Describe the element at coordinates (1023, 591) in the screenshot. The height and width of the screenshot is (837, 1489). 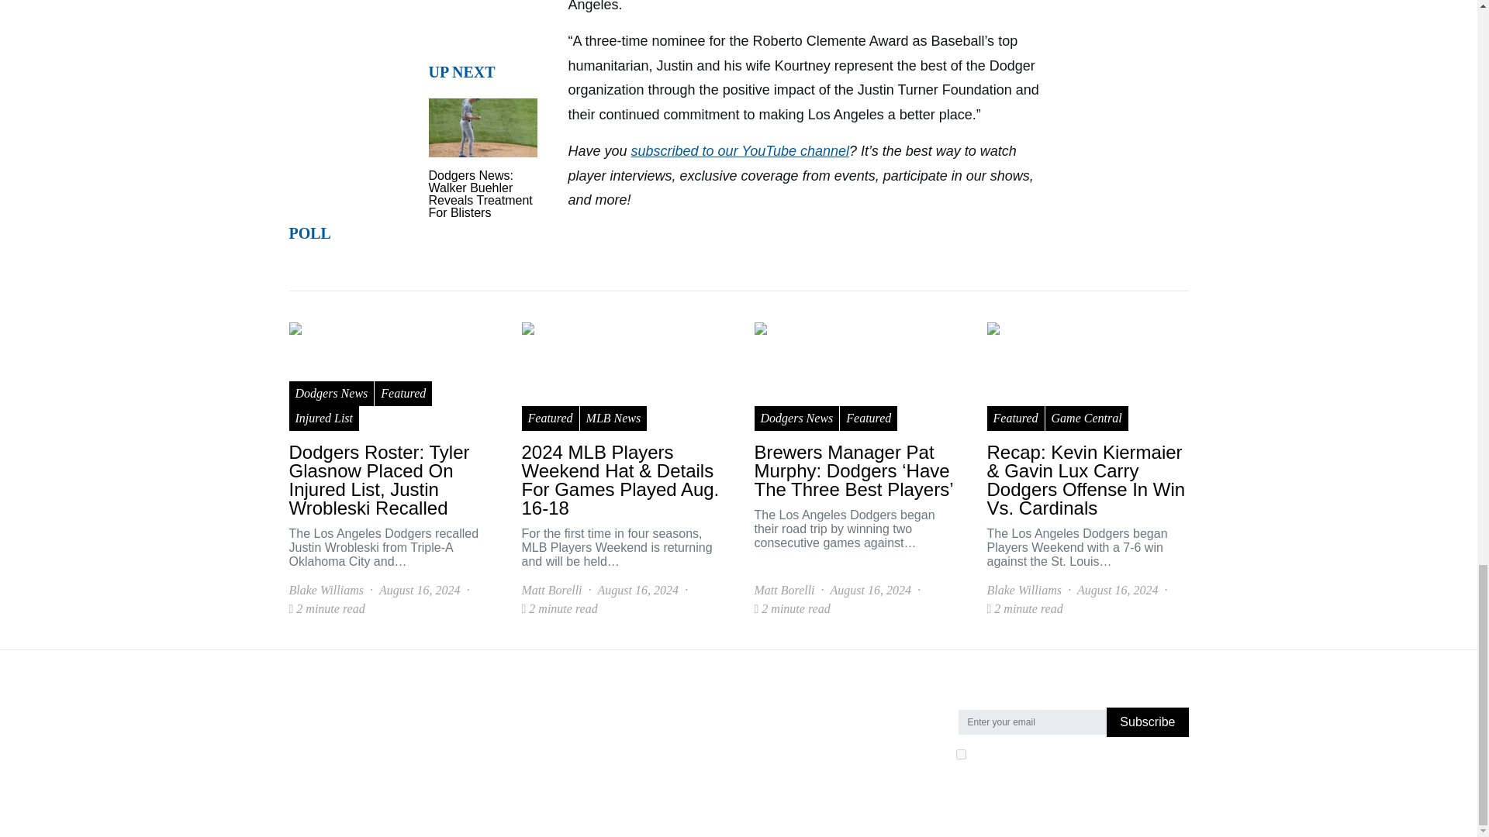
I see `View all posts by Blake Williams` at that location.